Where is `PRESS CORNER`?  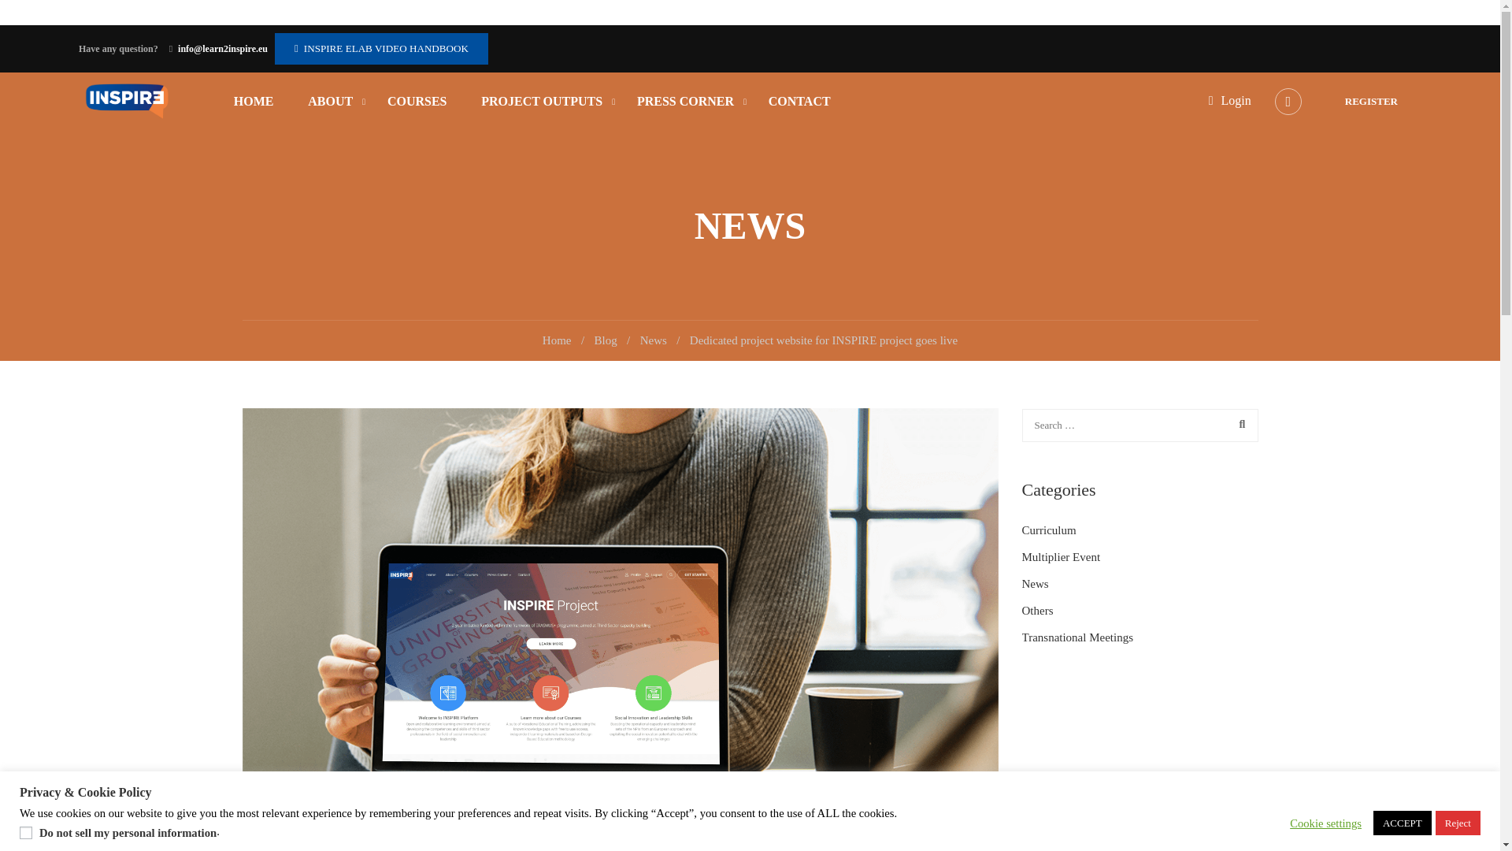
PRESS CORNER is located at coordinates (685, 101).